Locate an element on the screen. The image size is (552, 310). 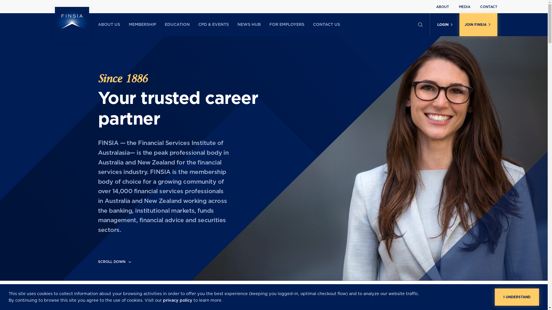
LOGIN is located at coordinates (444, 25).